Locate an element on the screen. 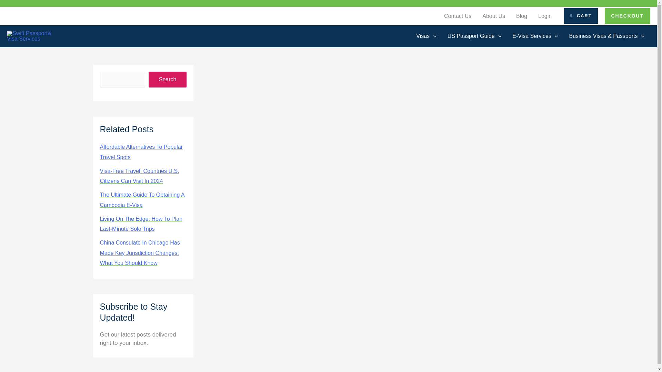  US Passport Guide is located at coordinates (474, 36).